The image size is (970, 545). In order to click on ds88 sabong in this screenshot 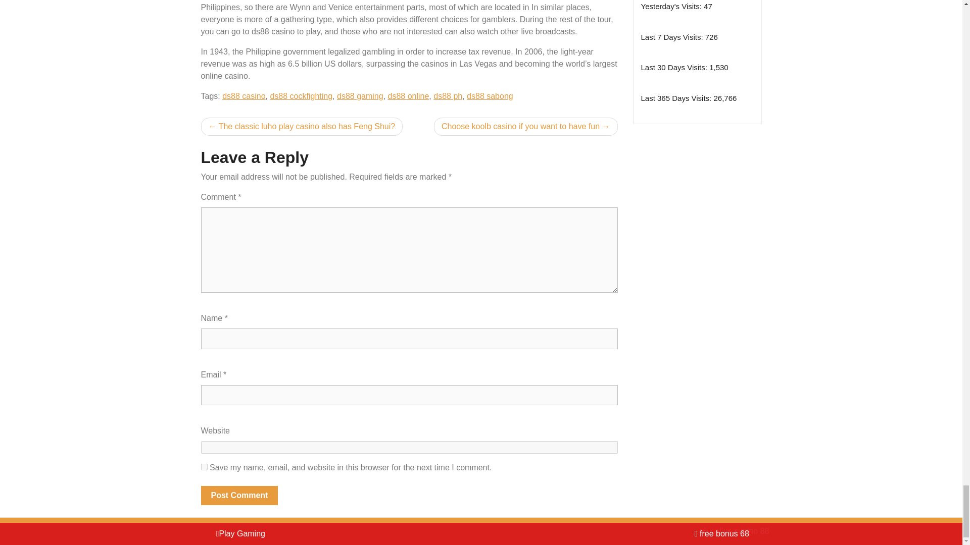, I will do `click(490, 96)`.